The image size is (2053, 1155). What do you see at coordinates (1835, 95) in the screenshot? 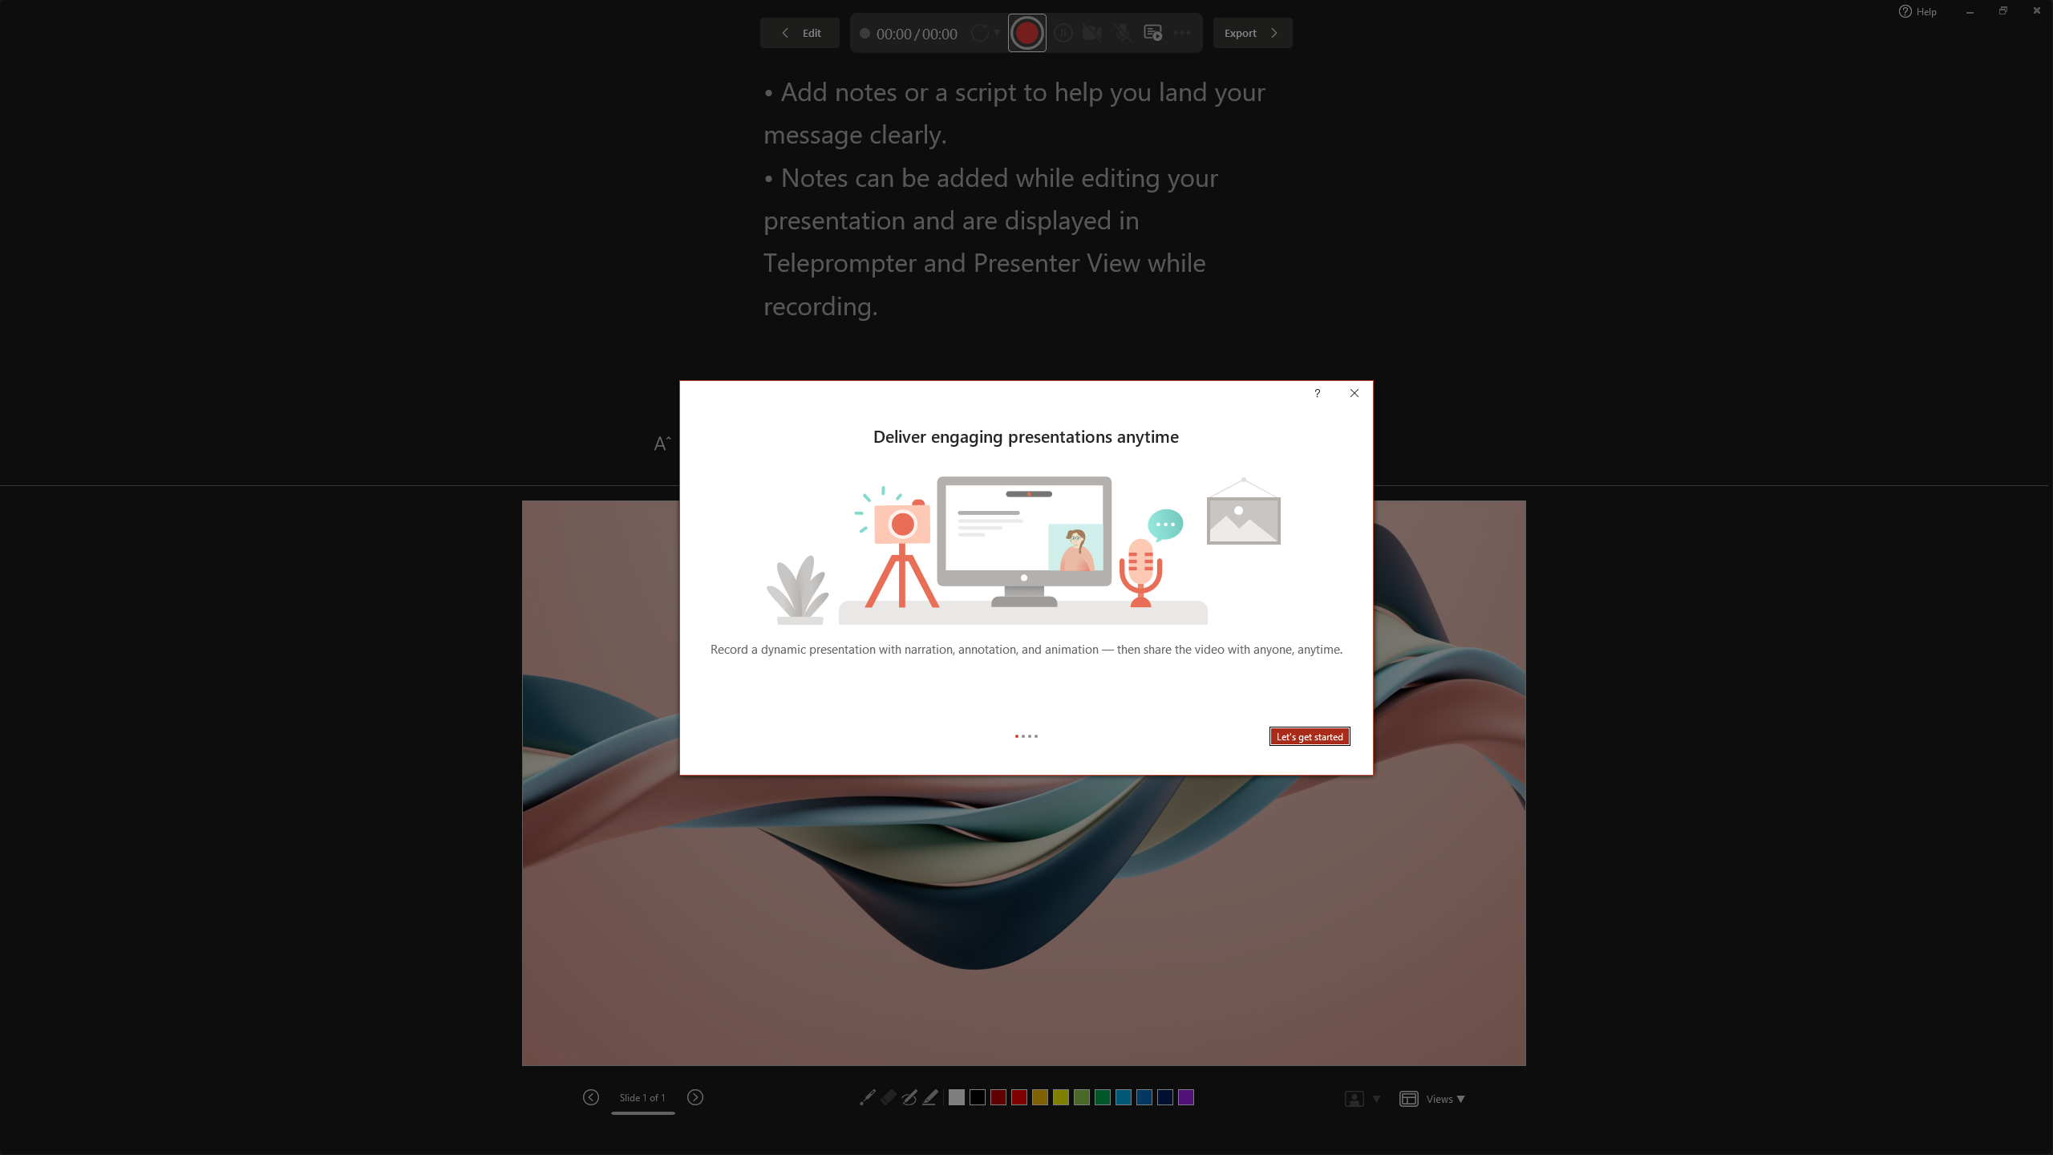
I see `Variants` at bounding box center [1835, 95].